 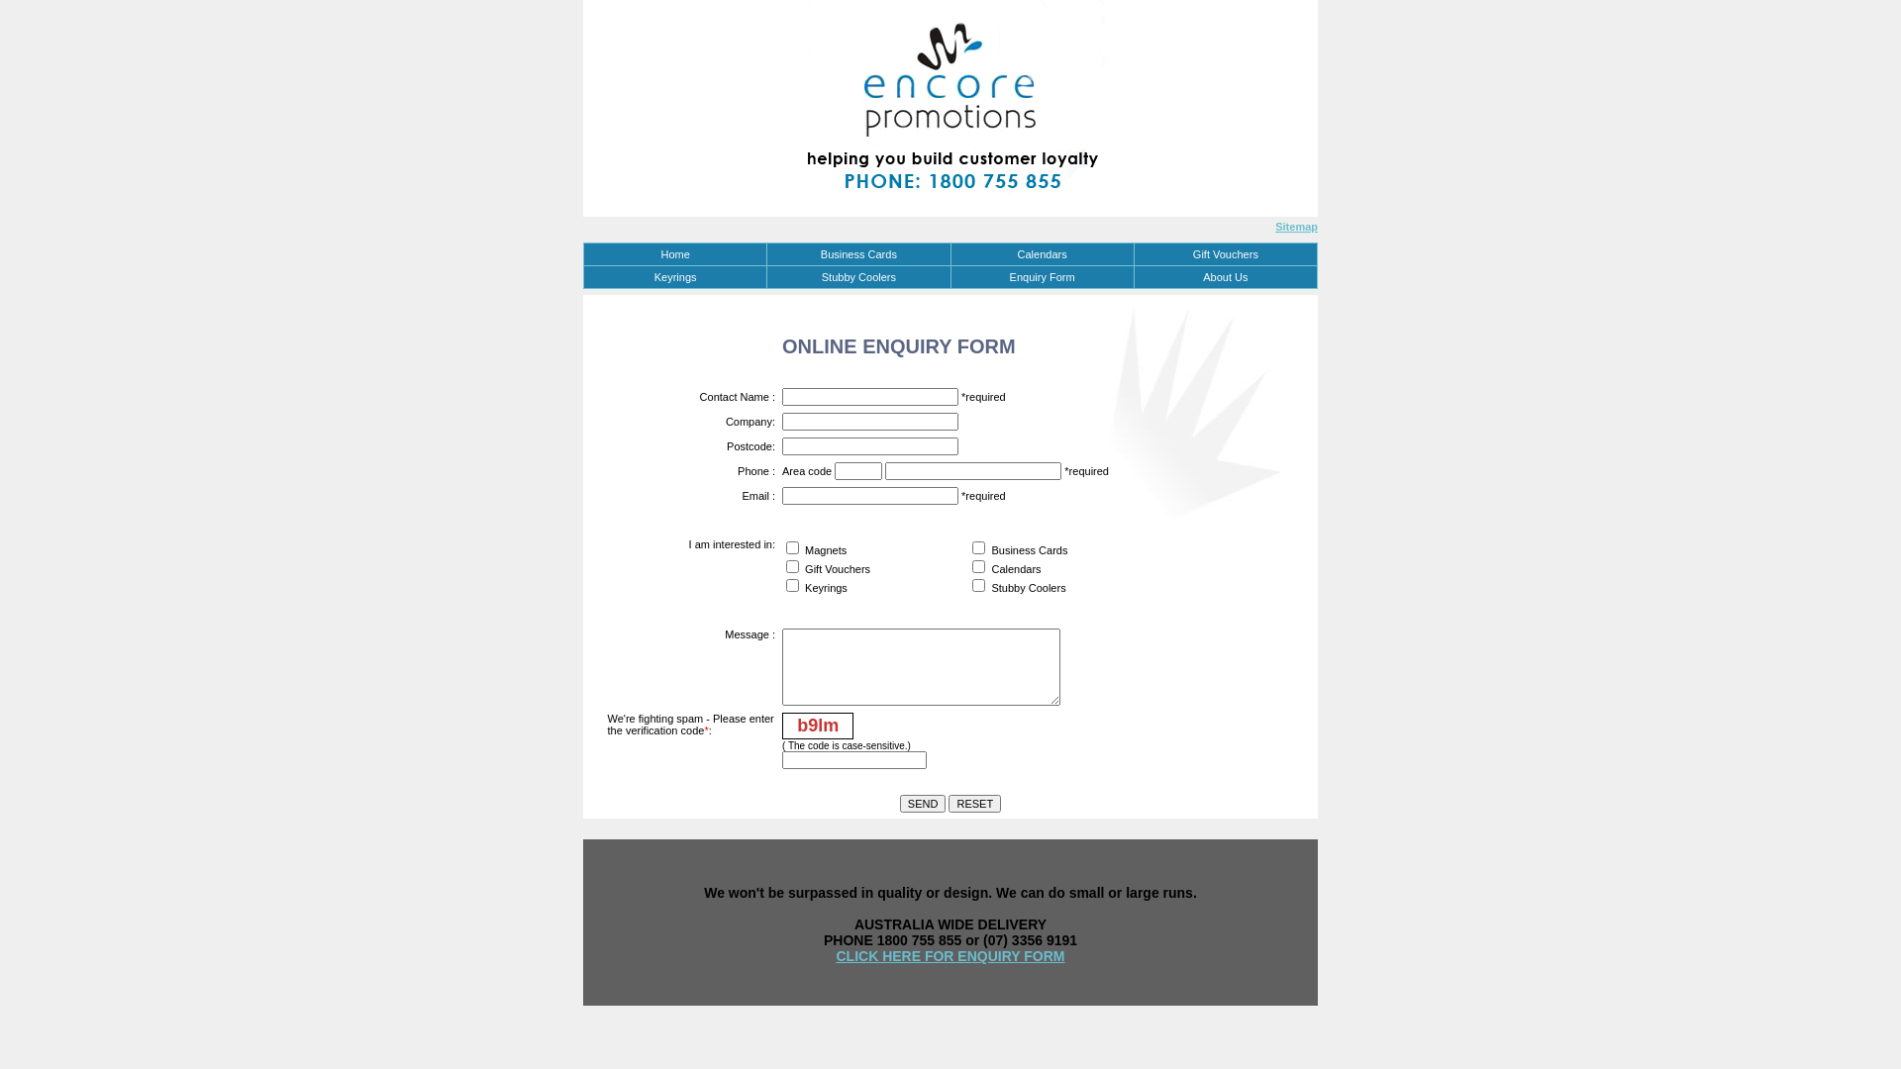 I want to click on Keyrings, so click(x=675, y=276).